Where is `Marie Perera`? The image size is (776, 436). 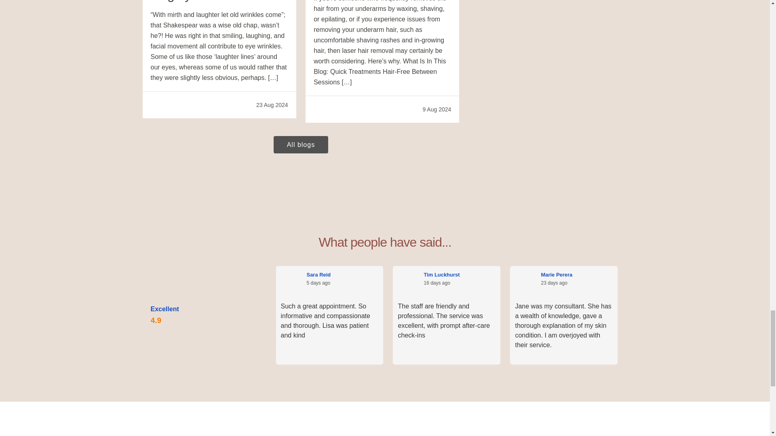 Marie Perera is located at coordinates (577, 275).